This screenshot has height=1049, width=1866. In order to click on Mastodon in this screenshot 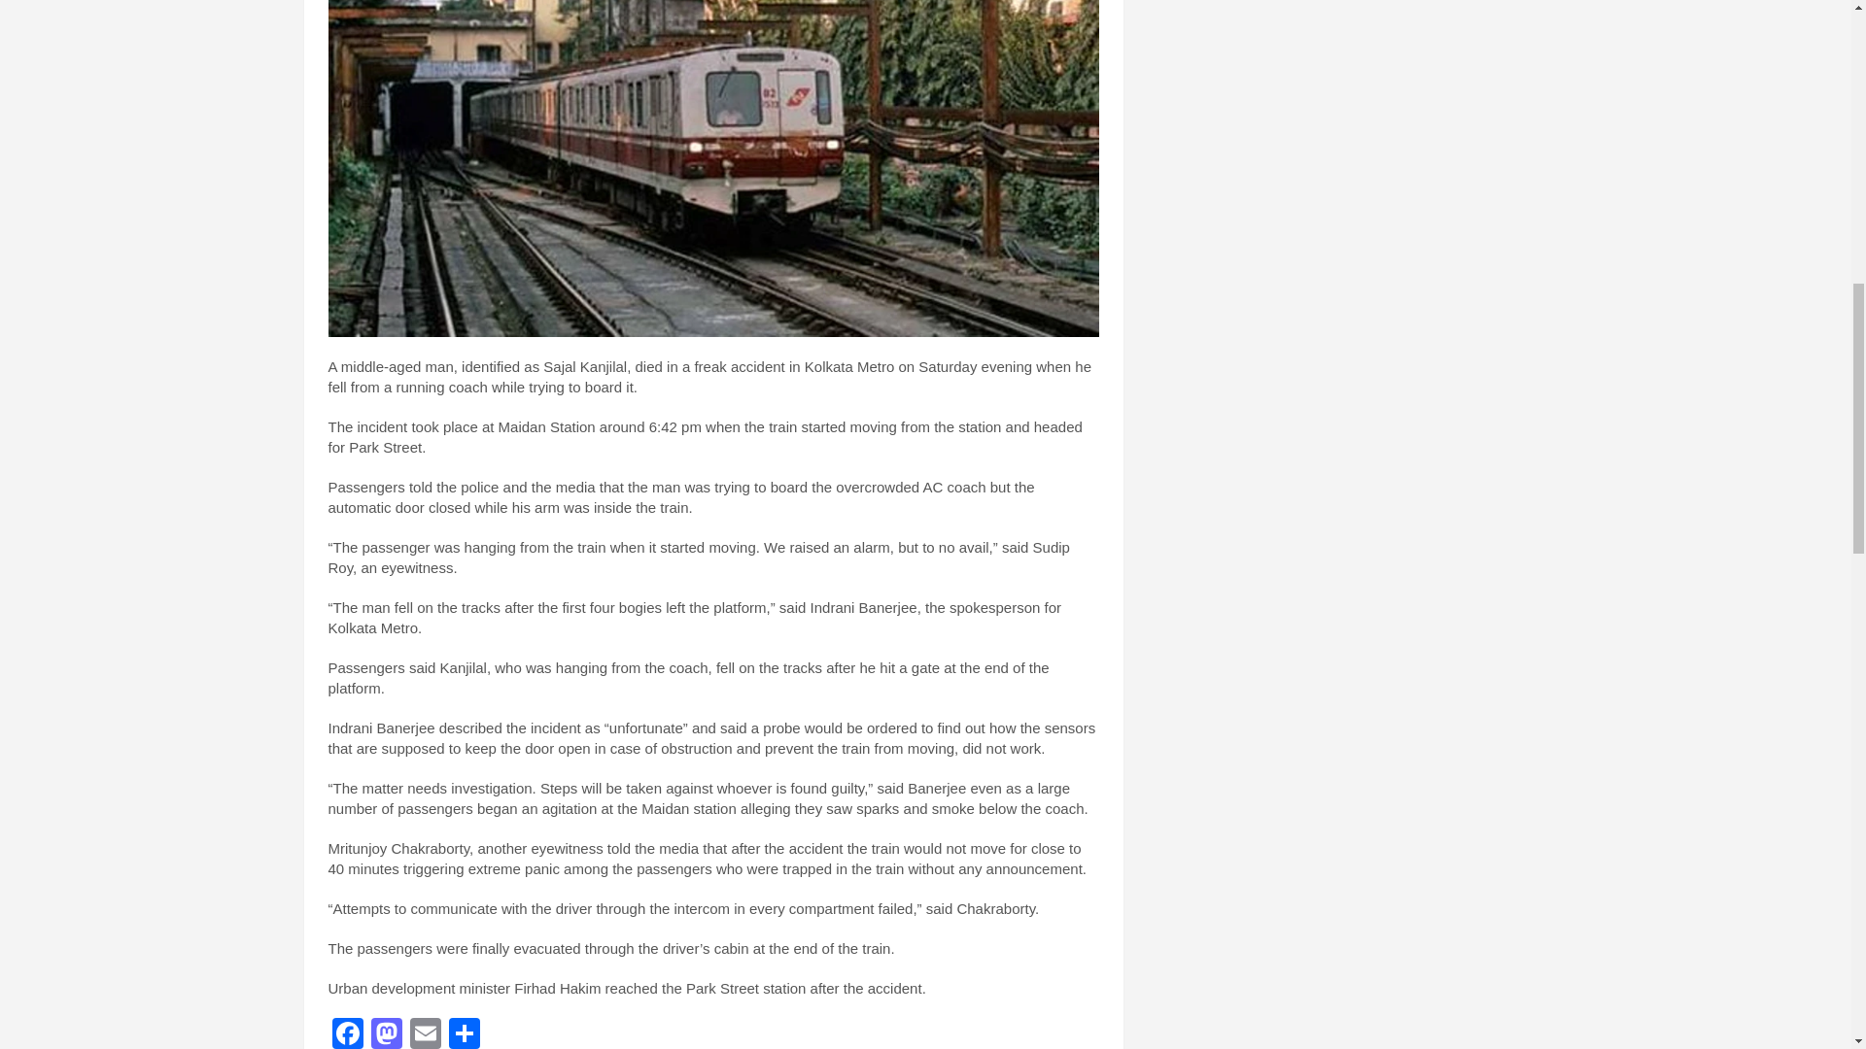, I will do `click(387, 1033)`.